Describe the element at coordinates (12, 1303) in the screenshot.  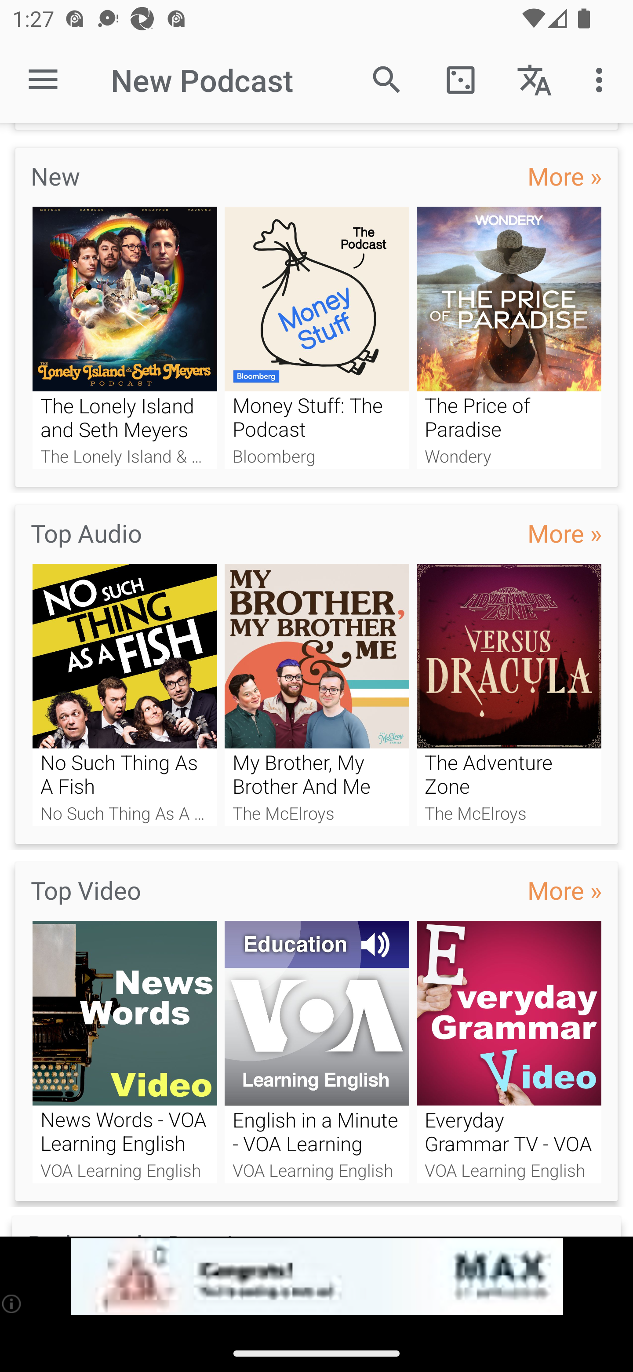
I see `(i)` at that location.